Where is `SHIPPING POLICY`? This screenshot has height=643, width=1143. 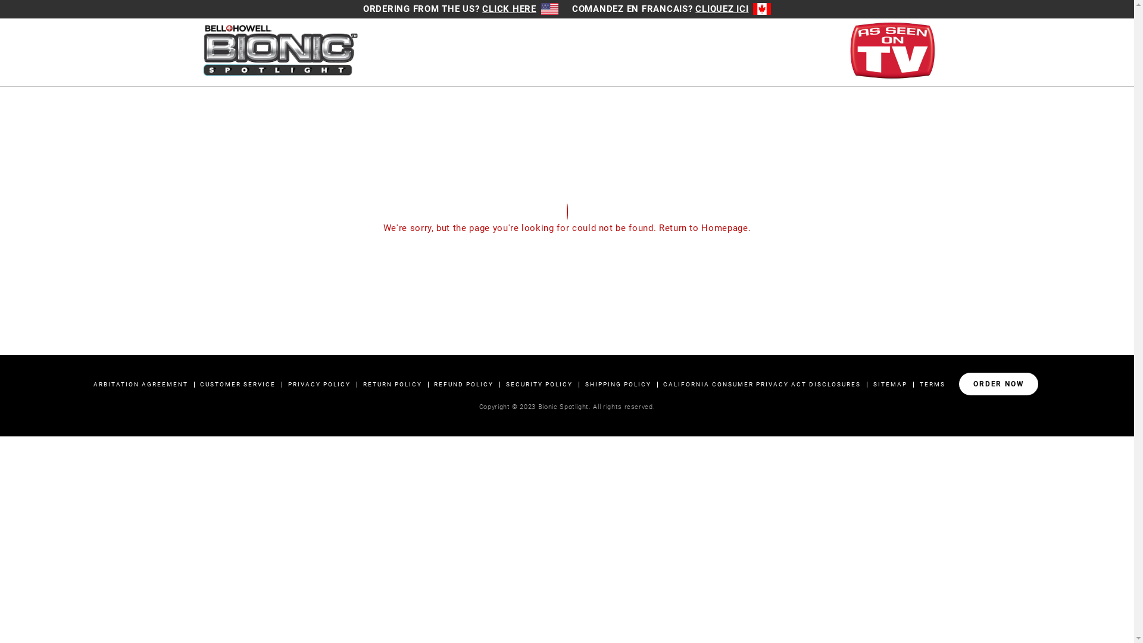 SHIPPING POLICY is located at coordinates (618, 385).